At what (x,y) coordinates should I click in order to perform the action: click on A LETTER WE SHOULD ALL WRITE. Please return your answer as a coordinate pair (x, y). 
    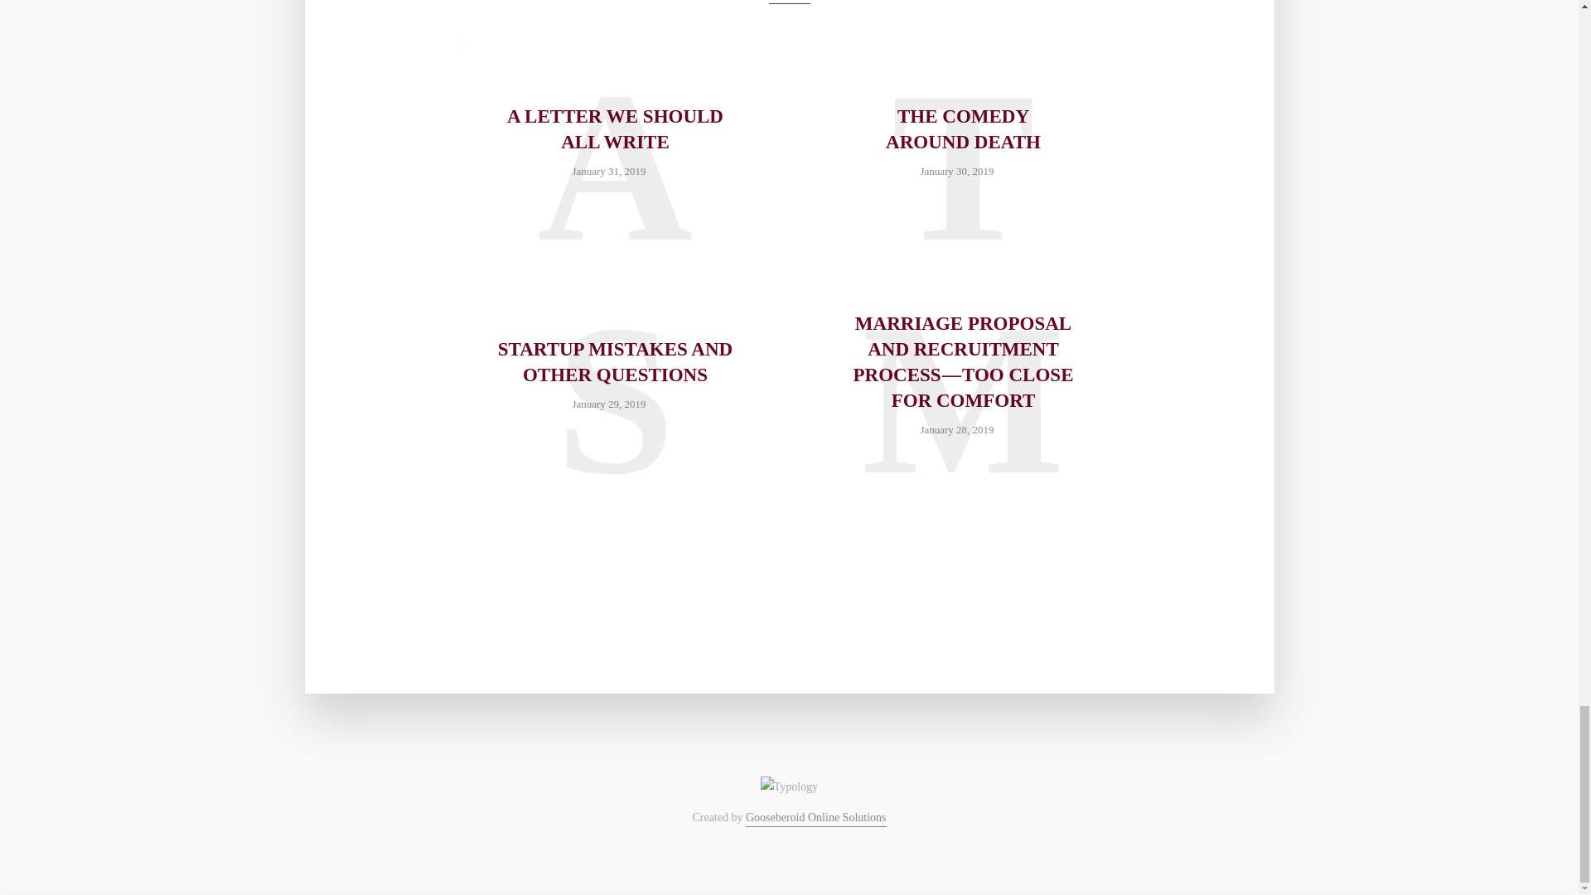
    Looking at the image, I should click on (615, 129).